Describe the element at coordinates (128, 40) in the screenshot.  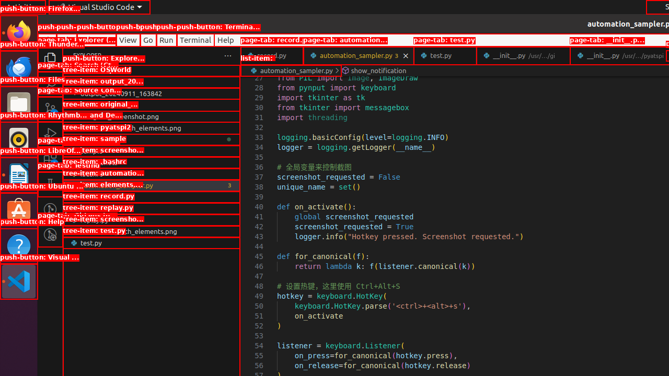
I see `View` at that location.